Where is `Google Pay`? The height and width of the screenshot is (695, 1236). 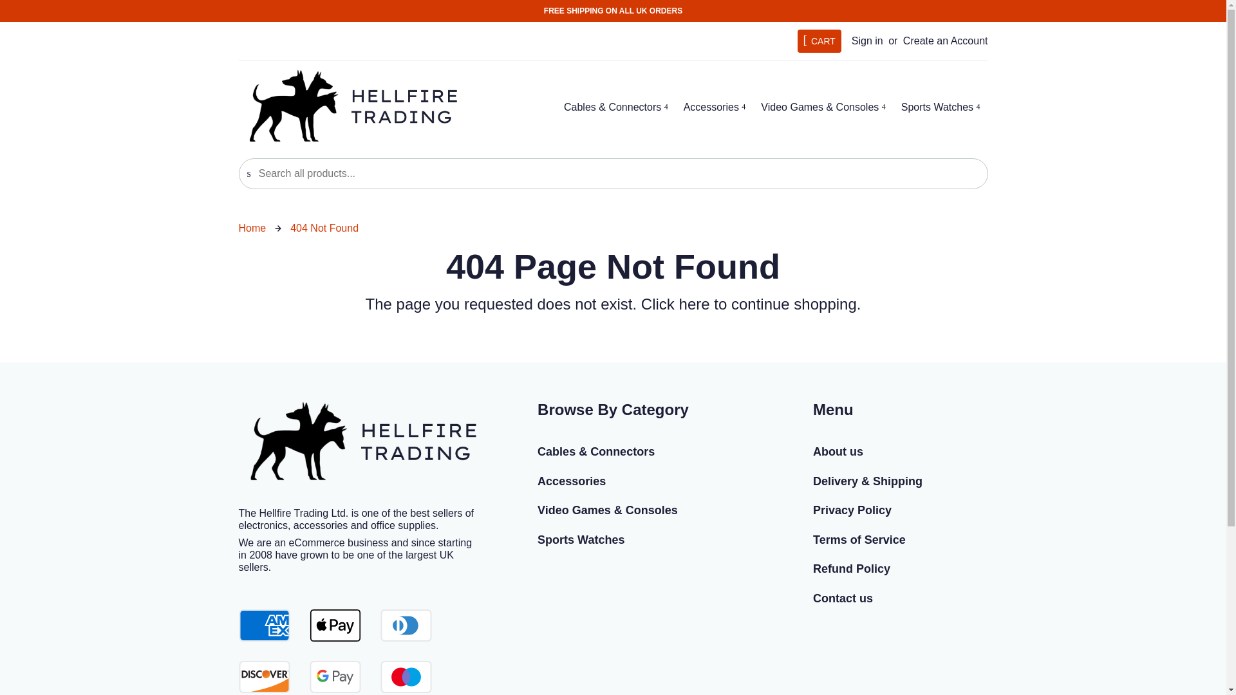
Google Pay is located at coordinates (335, 677).